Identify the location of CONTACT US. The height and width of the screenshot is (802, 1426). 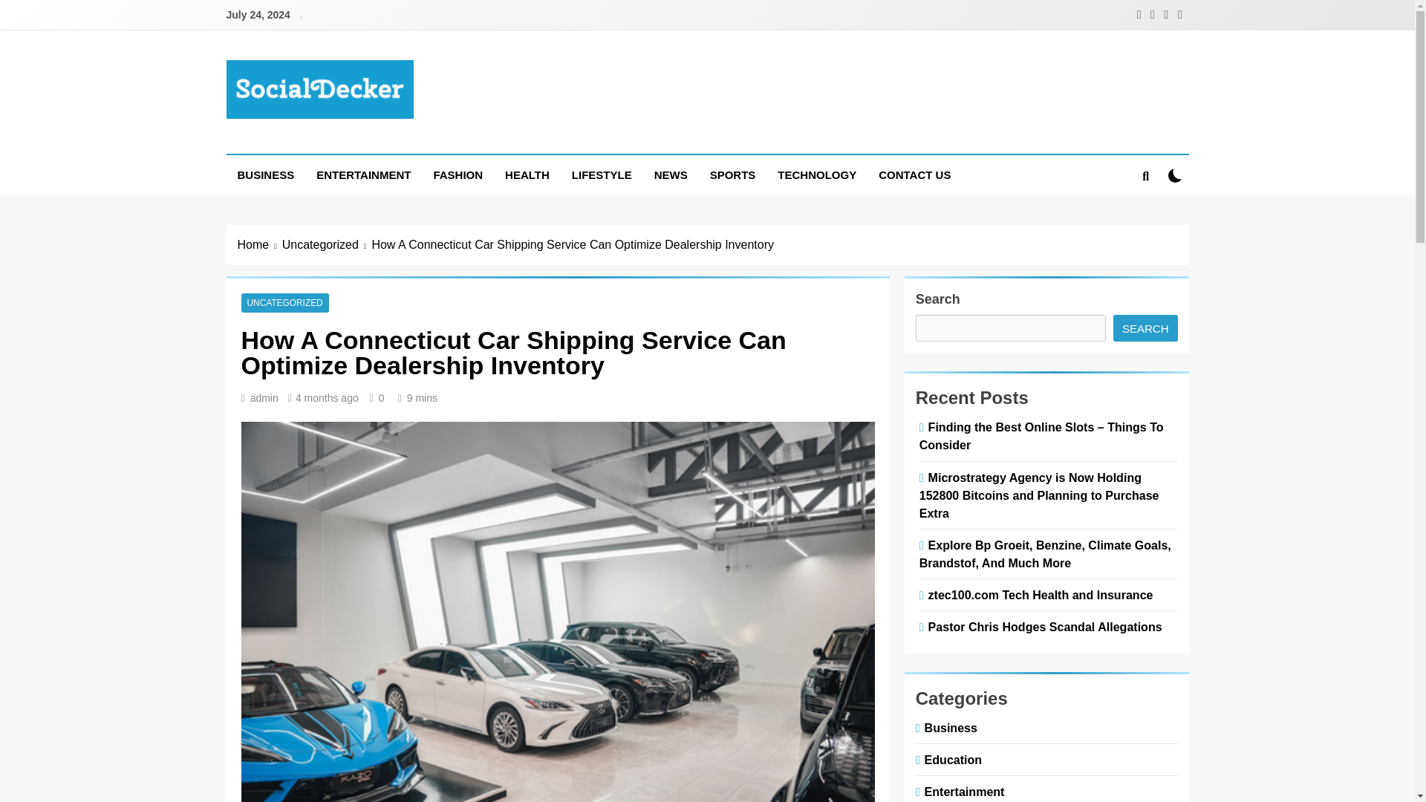
(914, 175).